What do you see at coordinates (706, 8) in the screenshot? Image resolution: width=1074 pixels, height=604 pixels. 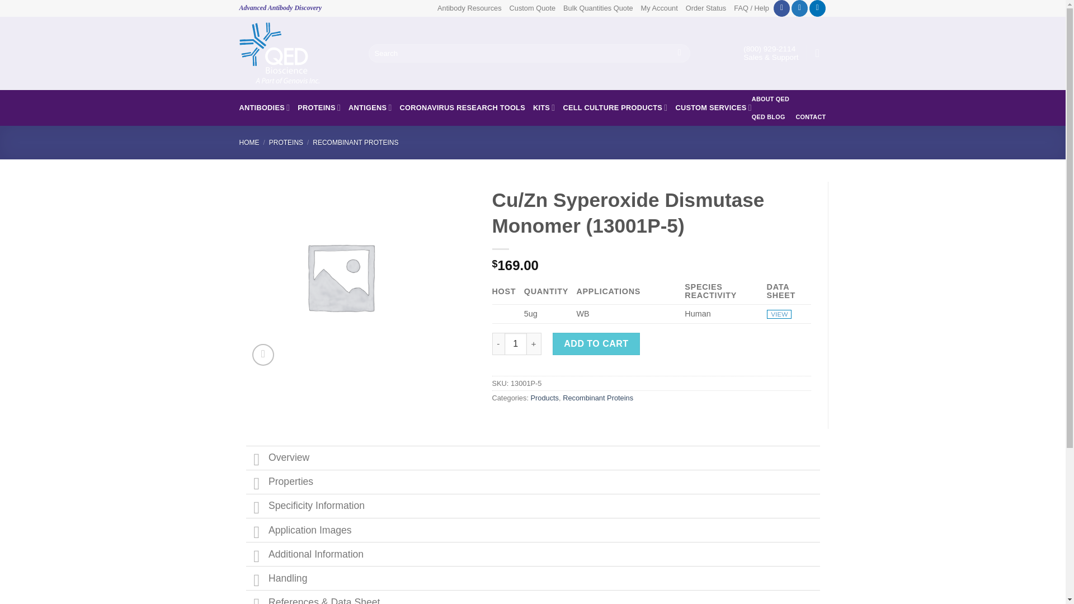 I see `Order Status` at bounding box center [706, 8].